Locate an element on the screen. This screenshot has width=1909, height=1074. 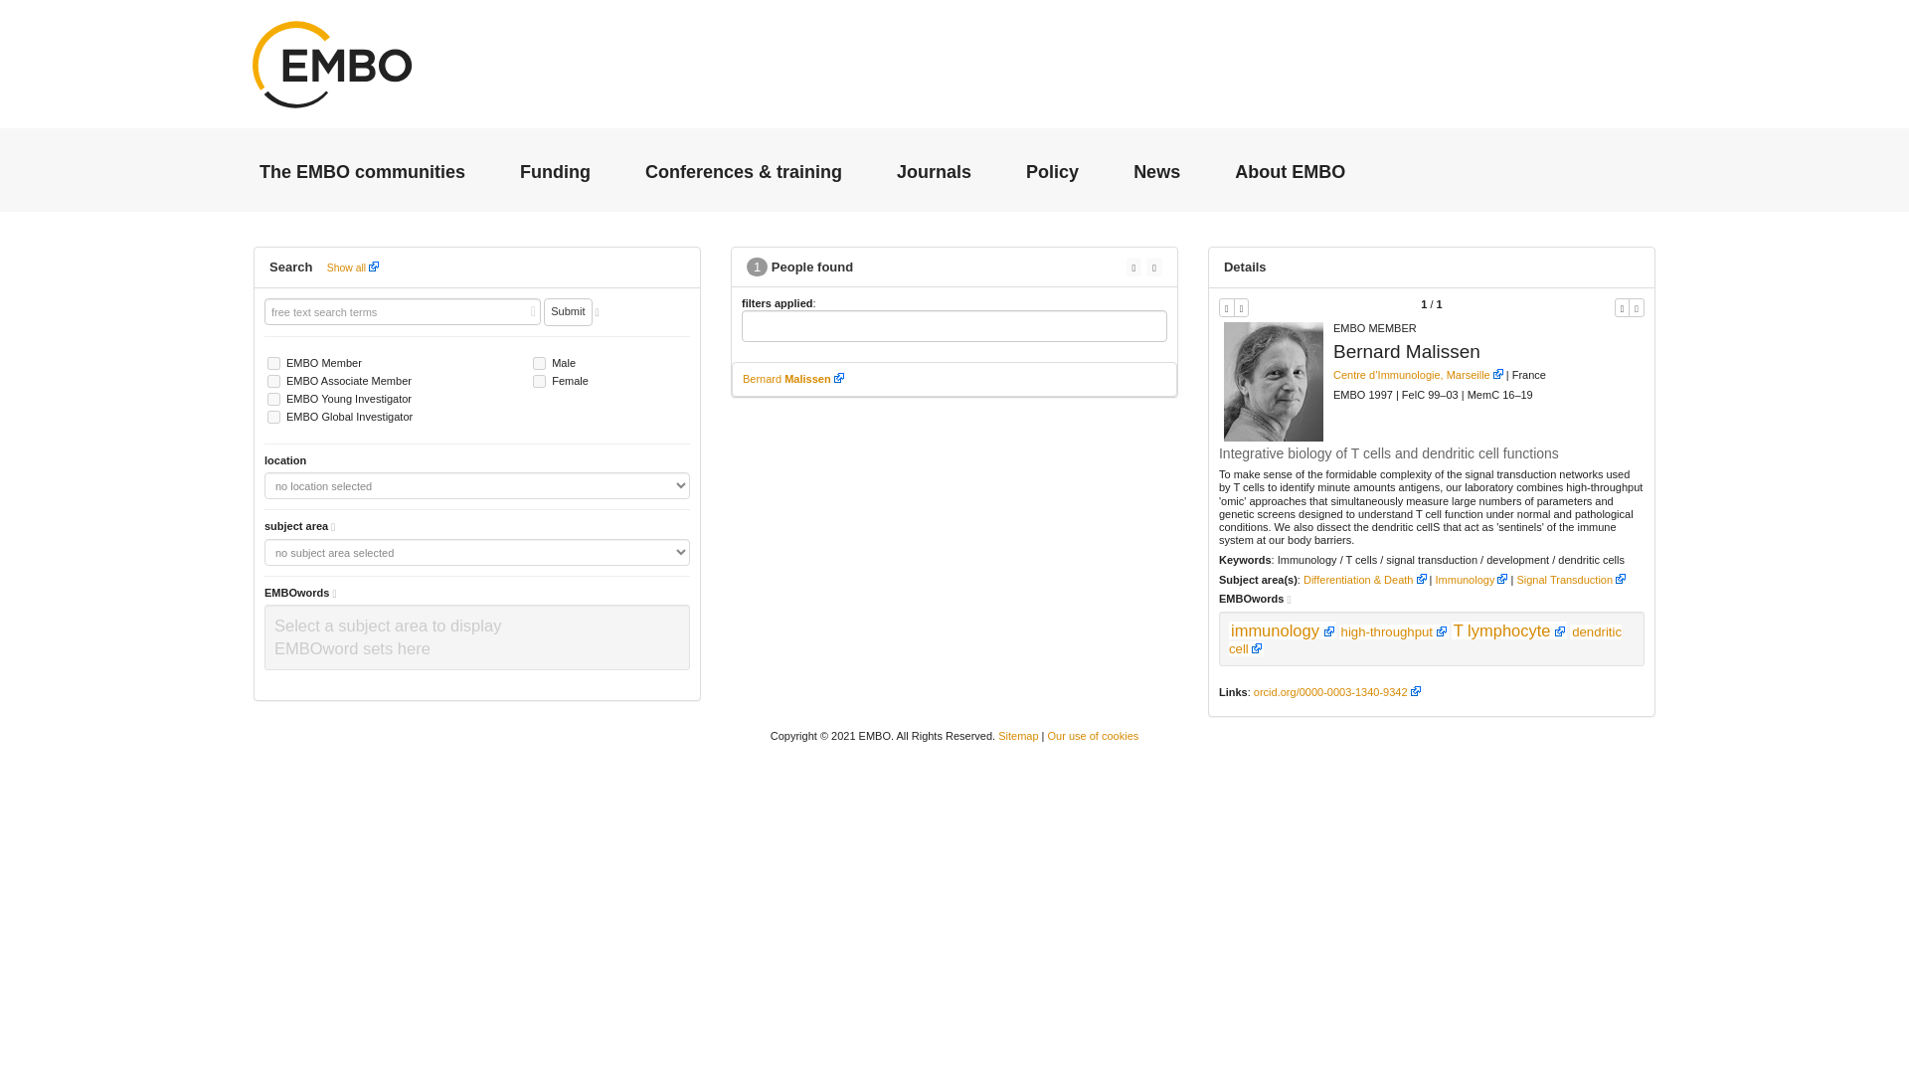
EMBO Global Investigator is located at coordinates (273, 416).